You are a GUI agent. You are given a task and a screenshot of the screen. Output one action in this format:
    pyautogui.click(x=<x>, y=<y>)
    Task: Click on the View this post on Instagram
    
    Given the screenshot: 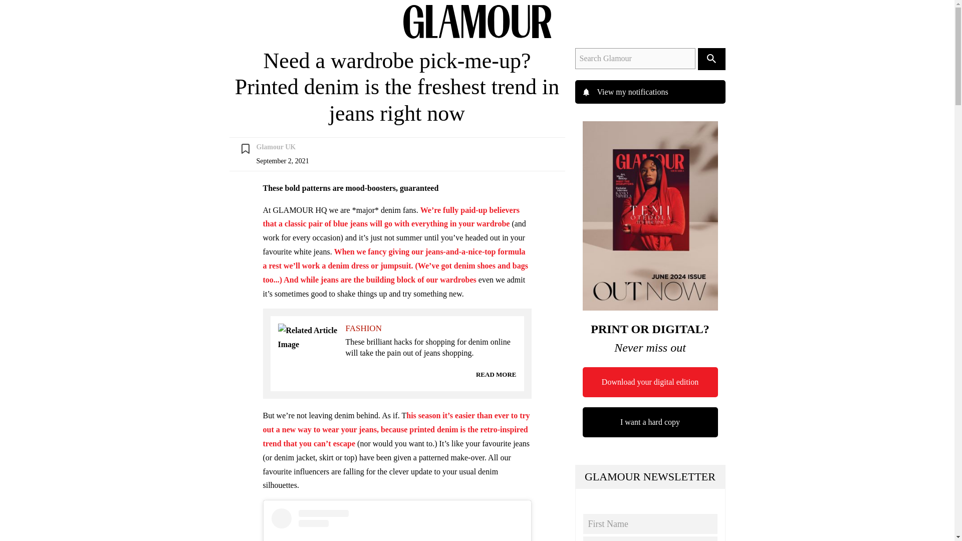 What is the action you would take?
    pyautogui.click(x=397, y=525)
    